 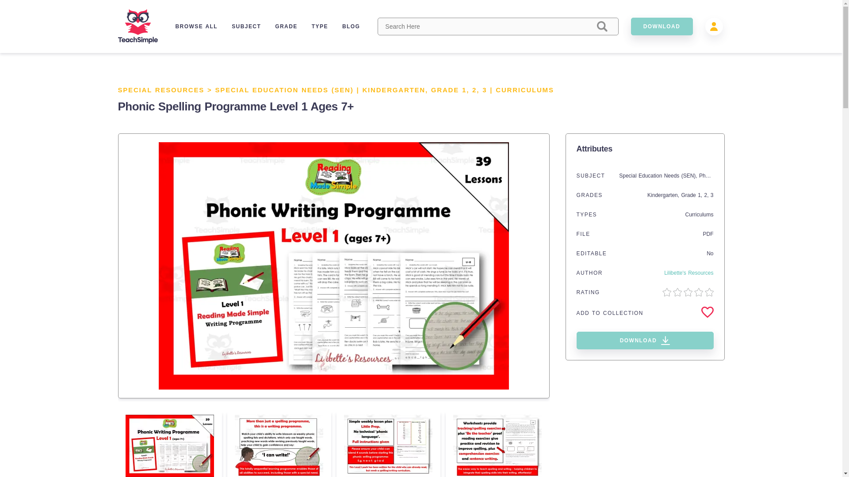 What do you see at coordinates (710, 176) in the screenshot?
I see `Phonics,` at bounding box center [710, 176].